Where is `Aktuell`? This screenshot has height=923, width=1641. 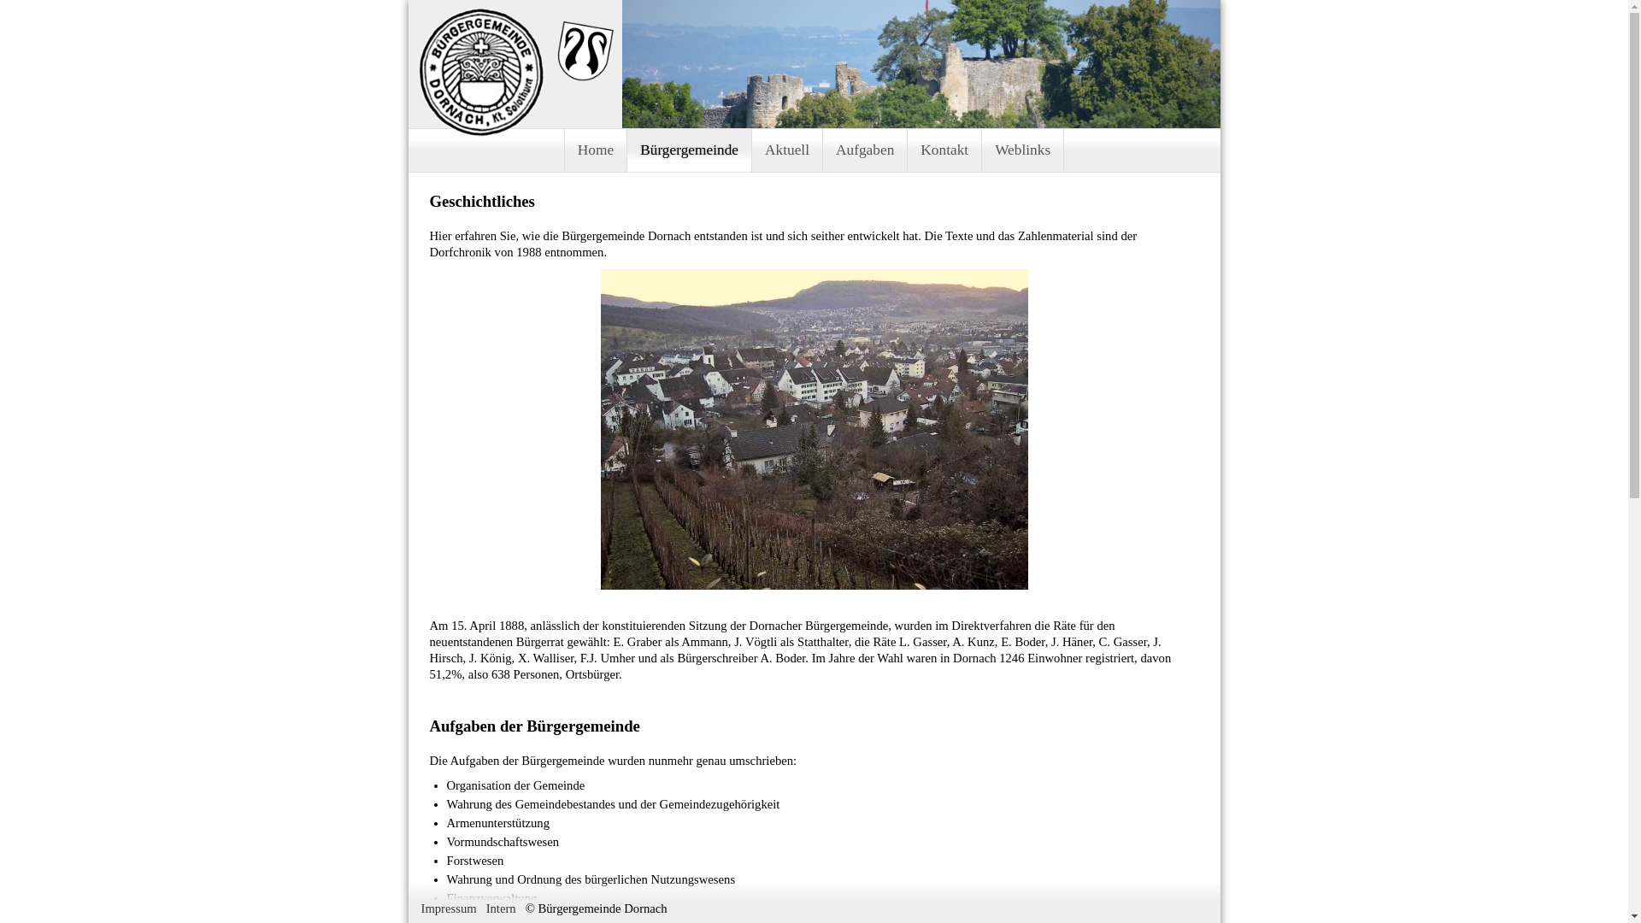
Aktuell is located at coordinates (788, 150).